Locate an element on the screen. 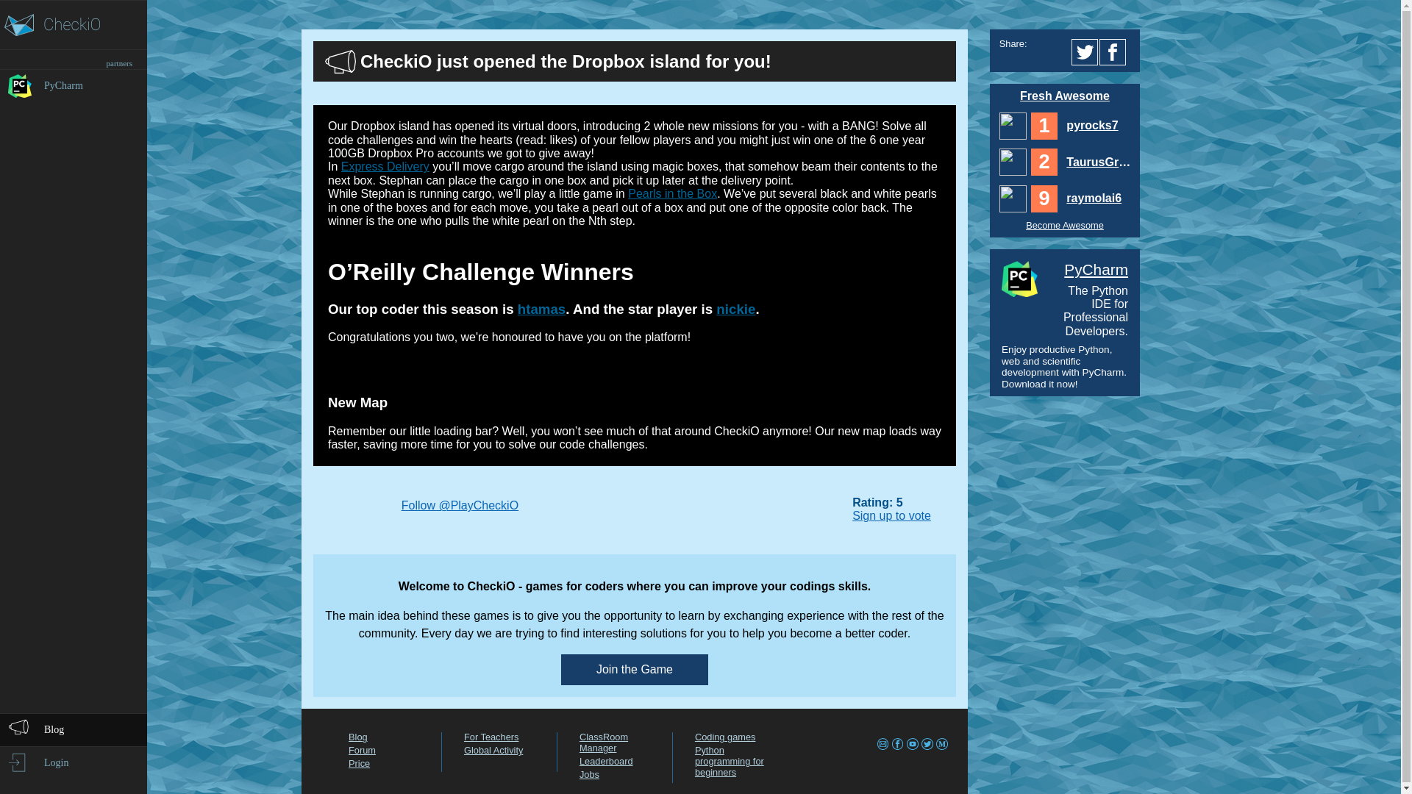 The width and height of the screenshot is (1412, 794). Login is located at coordinates (74, 762).